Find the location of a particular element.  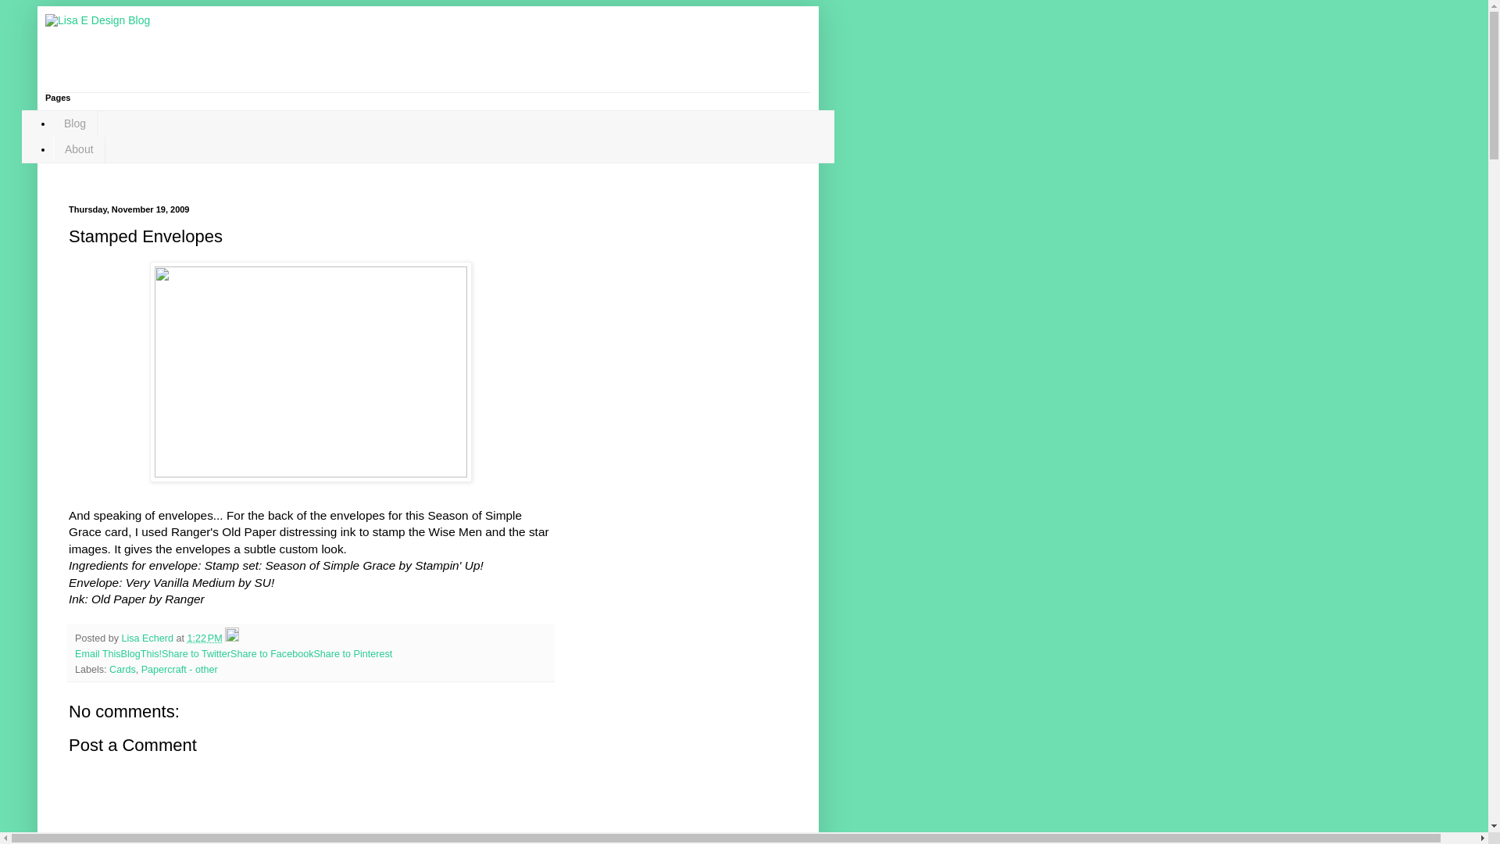

Share to Twitter is located at coordinates (196, 653).